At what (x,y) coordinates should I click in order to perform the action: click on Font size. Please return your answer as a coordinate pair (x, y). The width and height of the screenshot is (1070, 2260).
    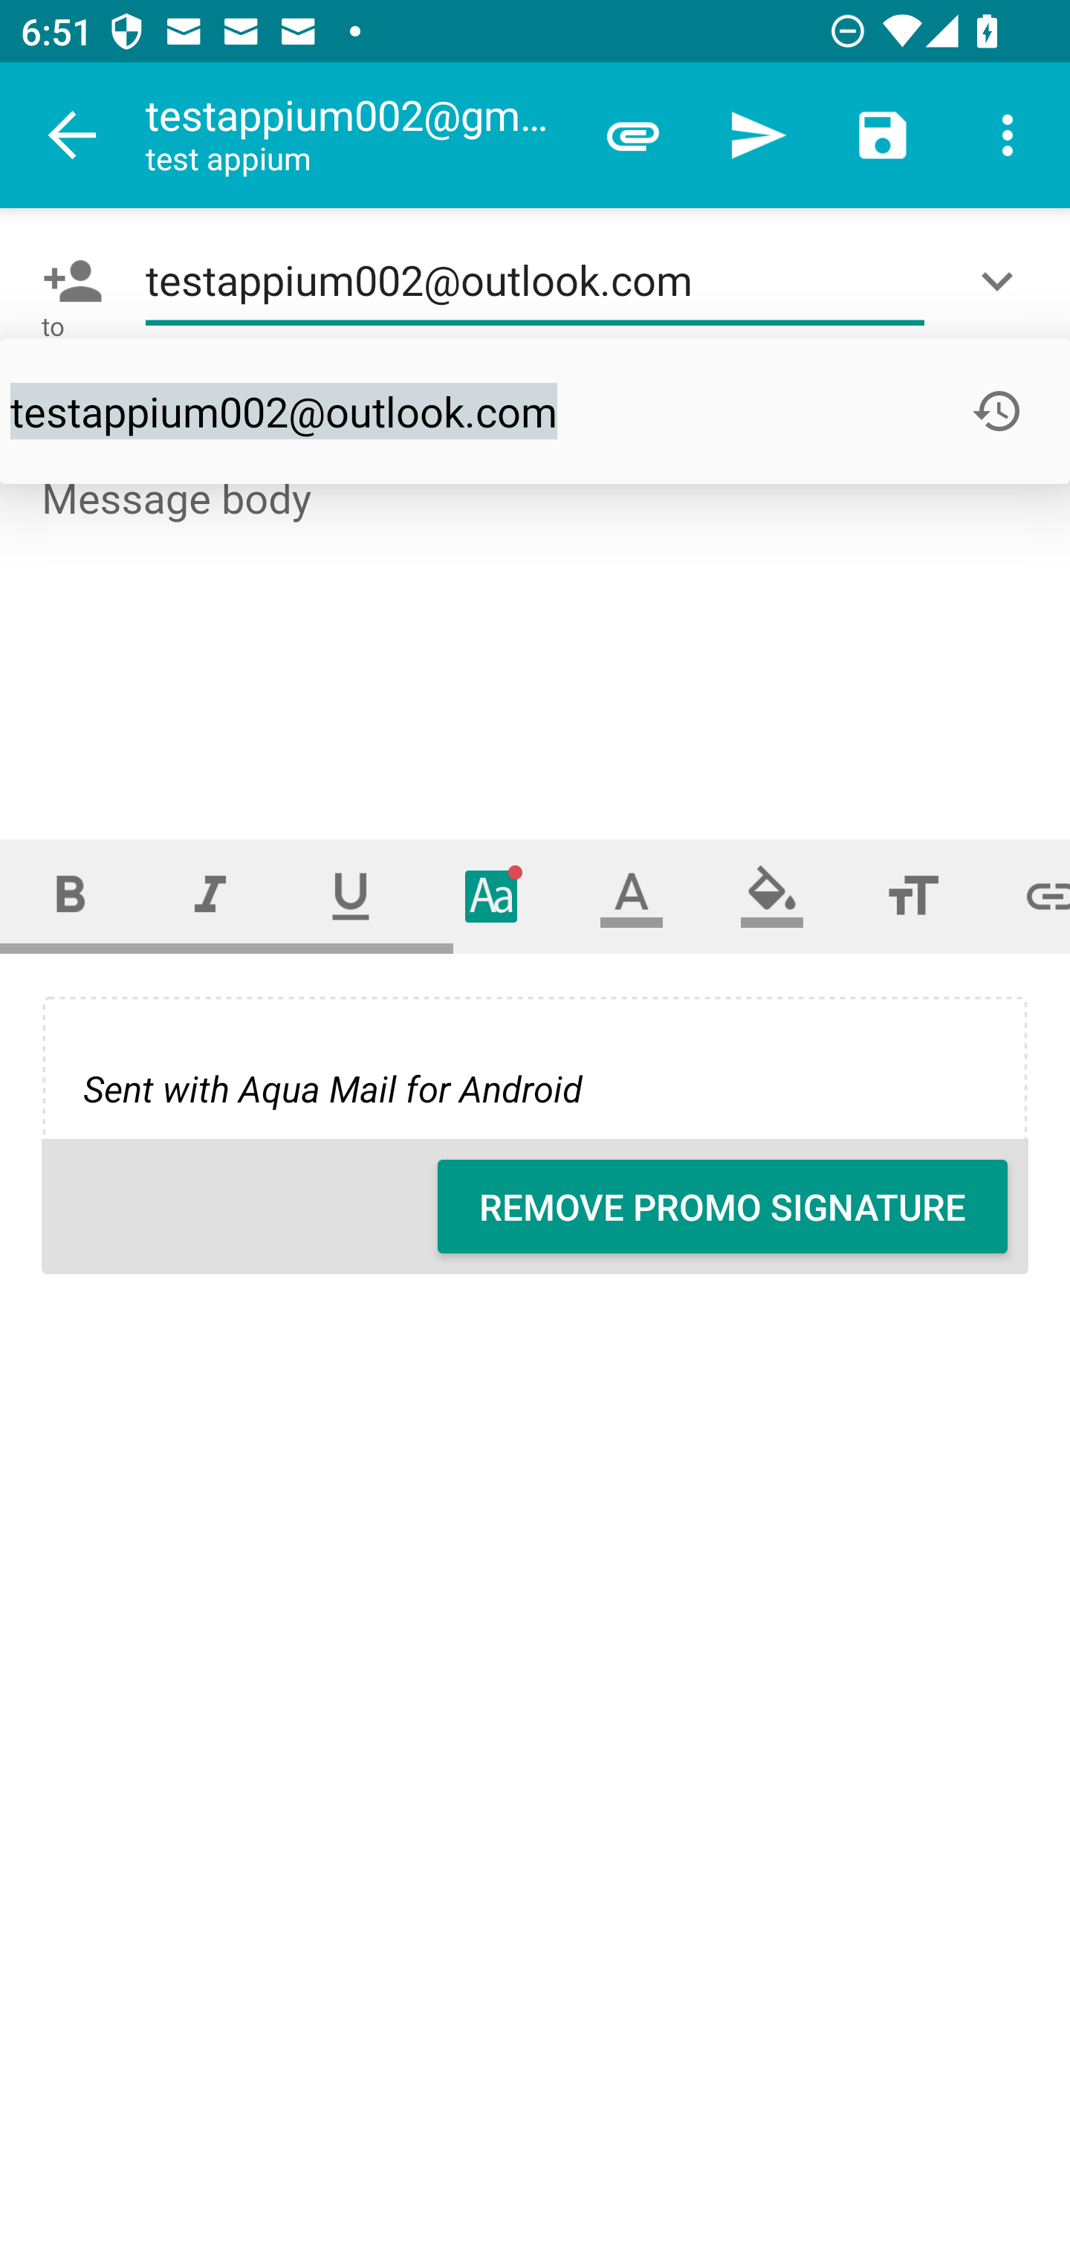
    Looking at the image, I should click on (912, 895).